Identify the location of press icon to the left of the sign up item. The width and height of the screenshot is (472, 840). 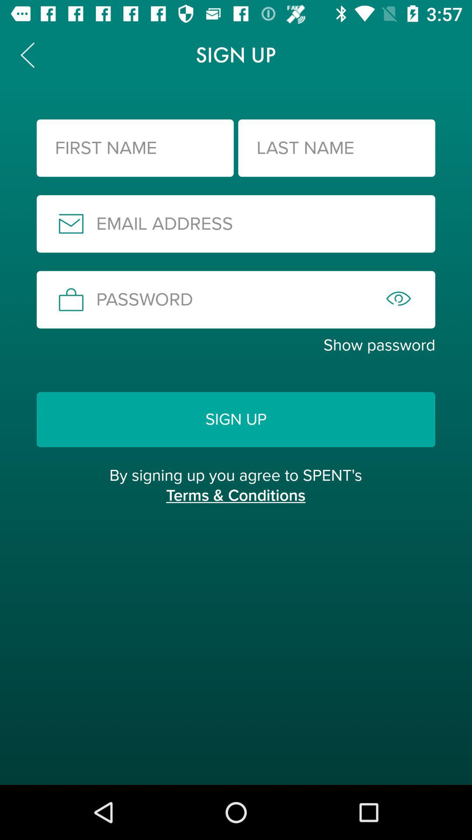
(28, 55).